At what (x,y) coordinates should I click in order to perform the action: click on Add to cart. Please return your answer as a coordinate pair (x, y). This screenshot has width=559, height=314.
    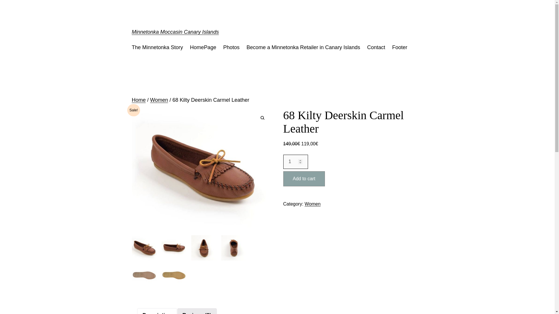
    Looking at the image, I should click on (304, 179).